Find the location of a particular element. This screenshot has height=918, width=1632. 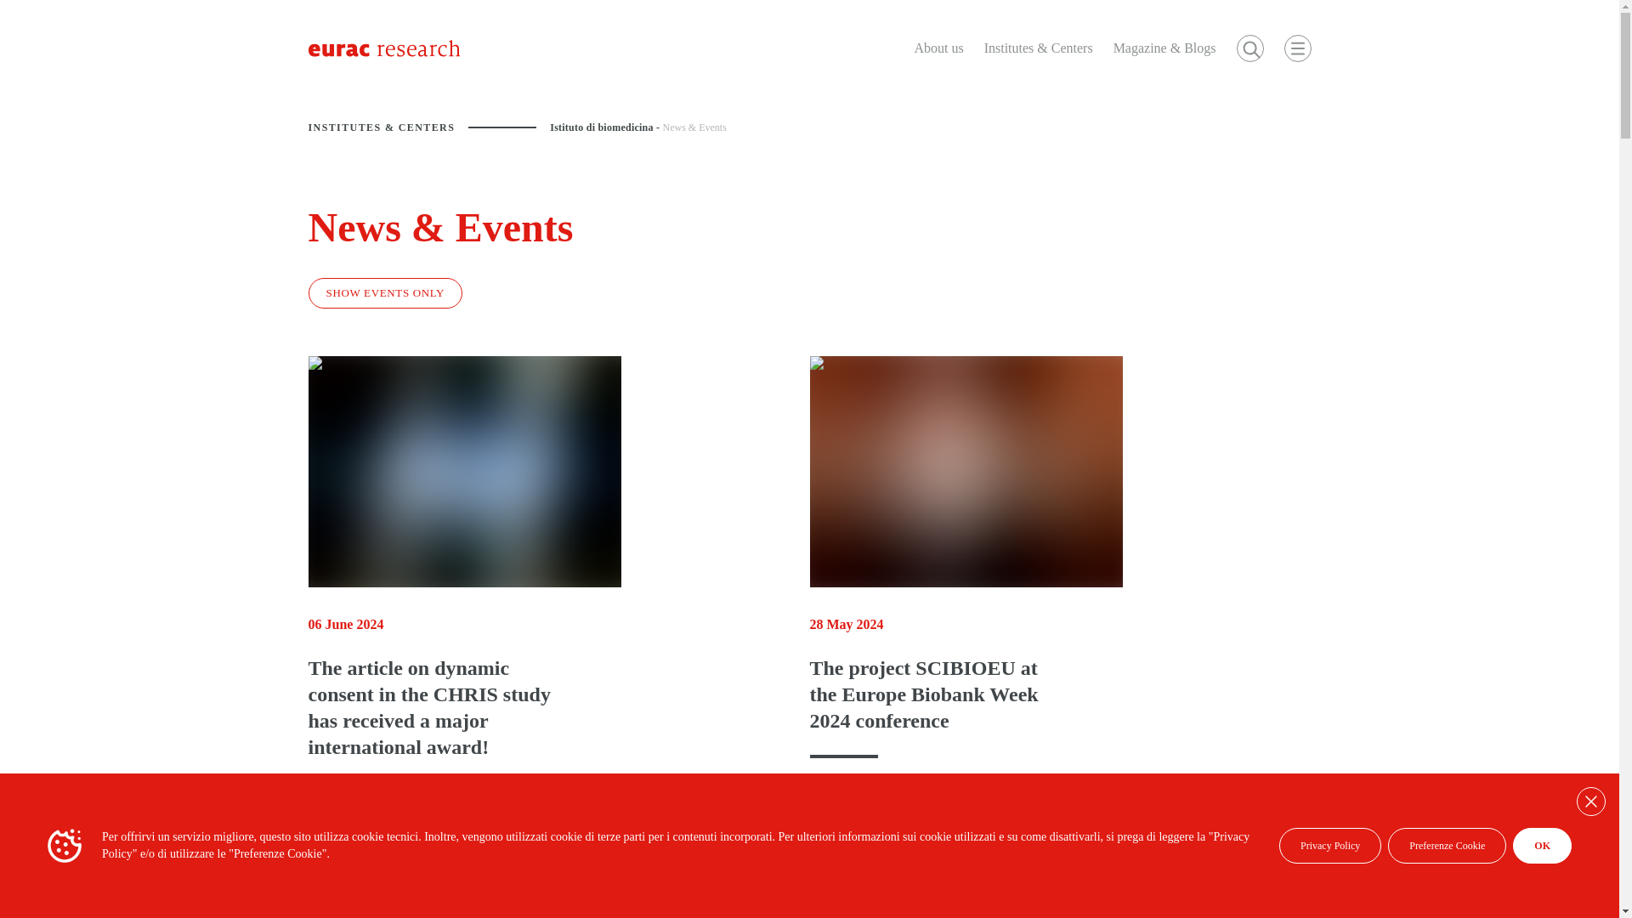

Istituto di biomedicina - is located at coordinates (606, 127).